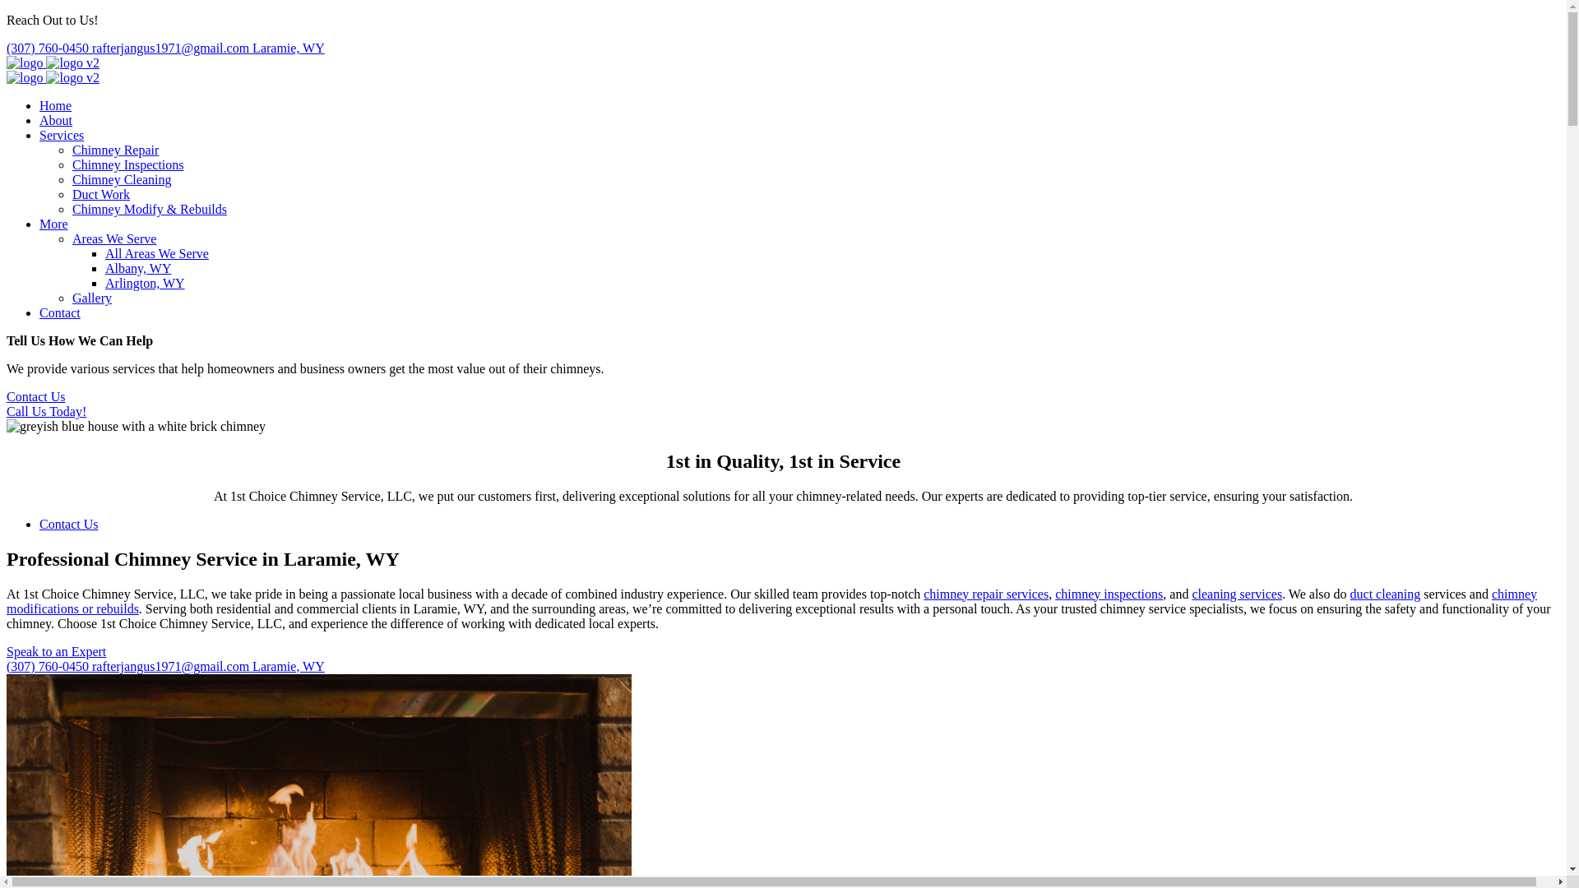 Image resolution: width=1579 pixels, height=888 pixels. Describe the element at coordinates (114, 238) in the screenshot. I see `Areas We Serve` at that location.